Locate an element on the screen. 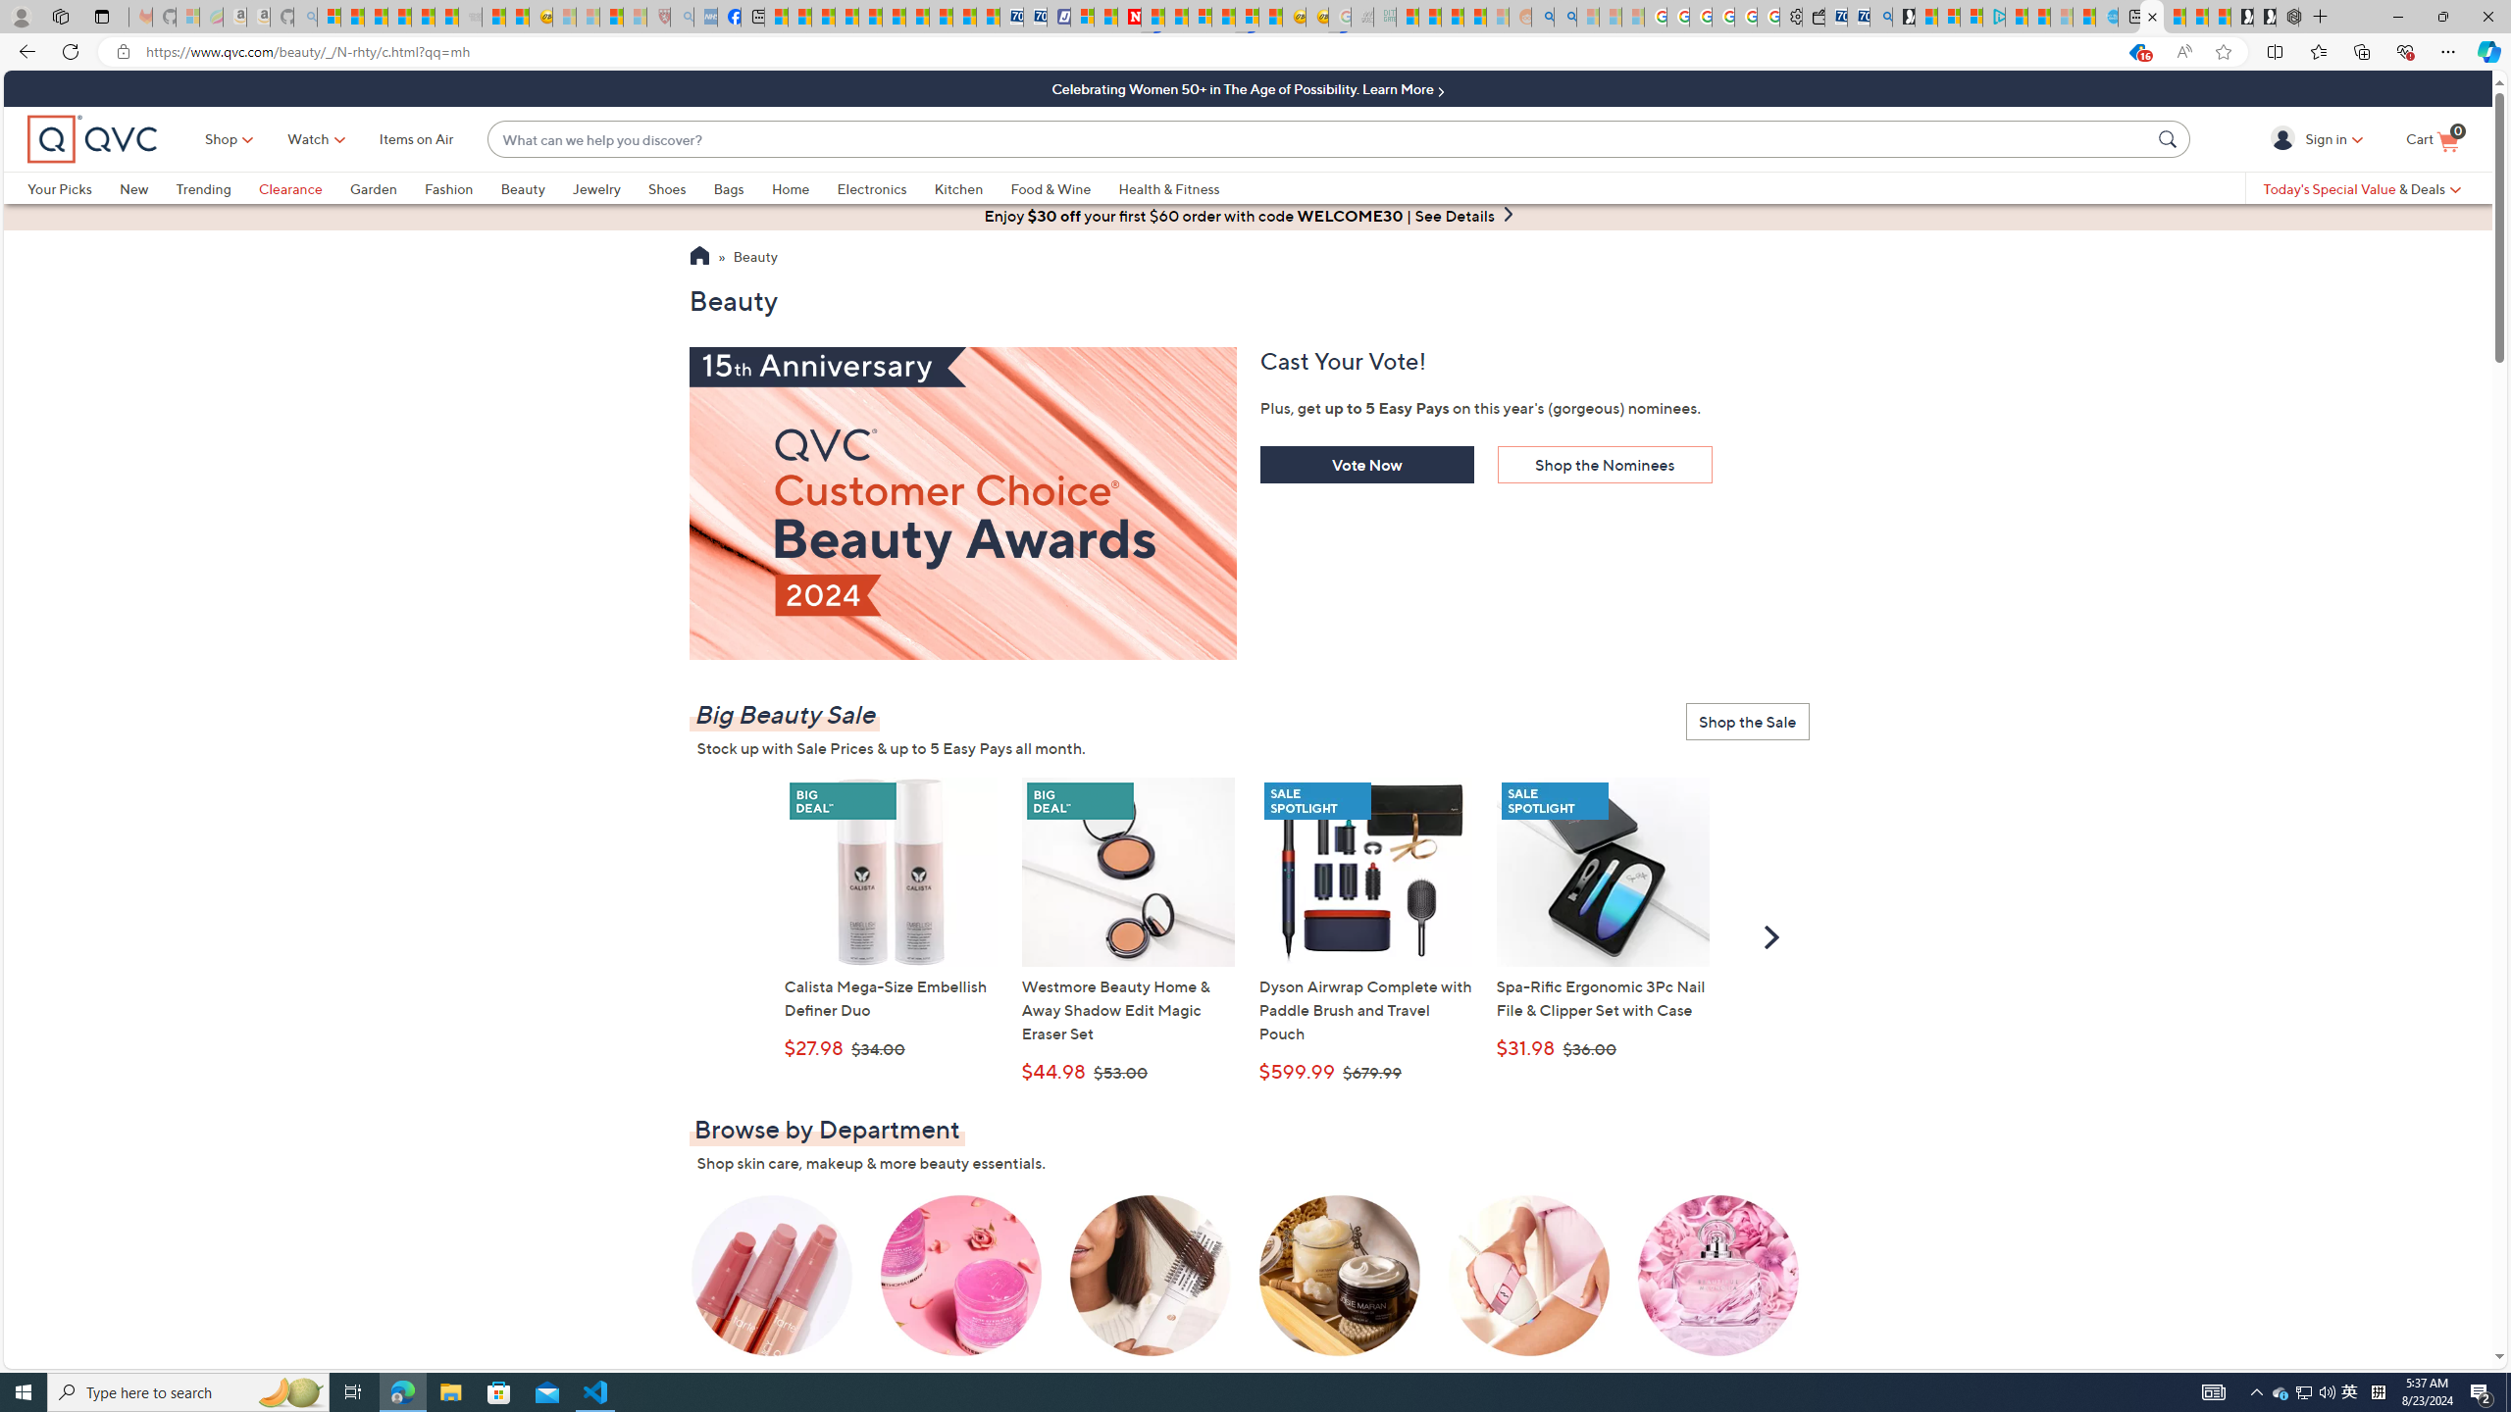 Image resolution: width=2511 pixels, height=1412 pixels. Combat Siege - Sleeping is located at coordinates (469, 17).